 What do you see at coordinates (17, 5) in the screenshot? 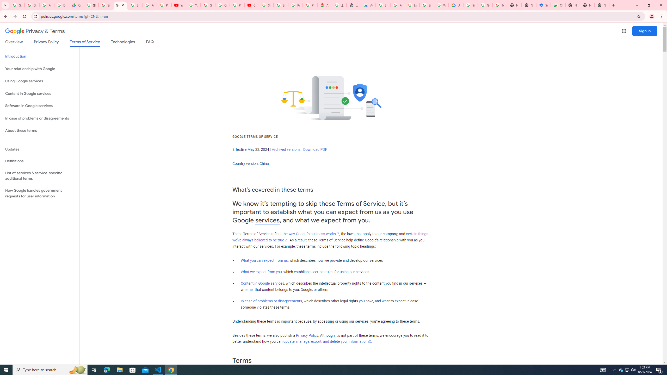
I see `Google Workspace Admin Community` at bounding box center [17, 5].